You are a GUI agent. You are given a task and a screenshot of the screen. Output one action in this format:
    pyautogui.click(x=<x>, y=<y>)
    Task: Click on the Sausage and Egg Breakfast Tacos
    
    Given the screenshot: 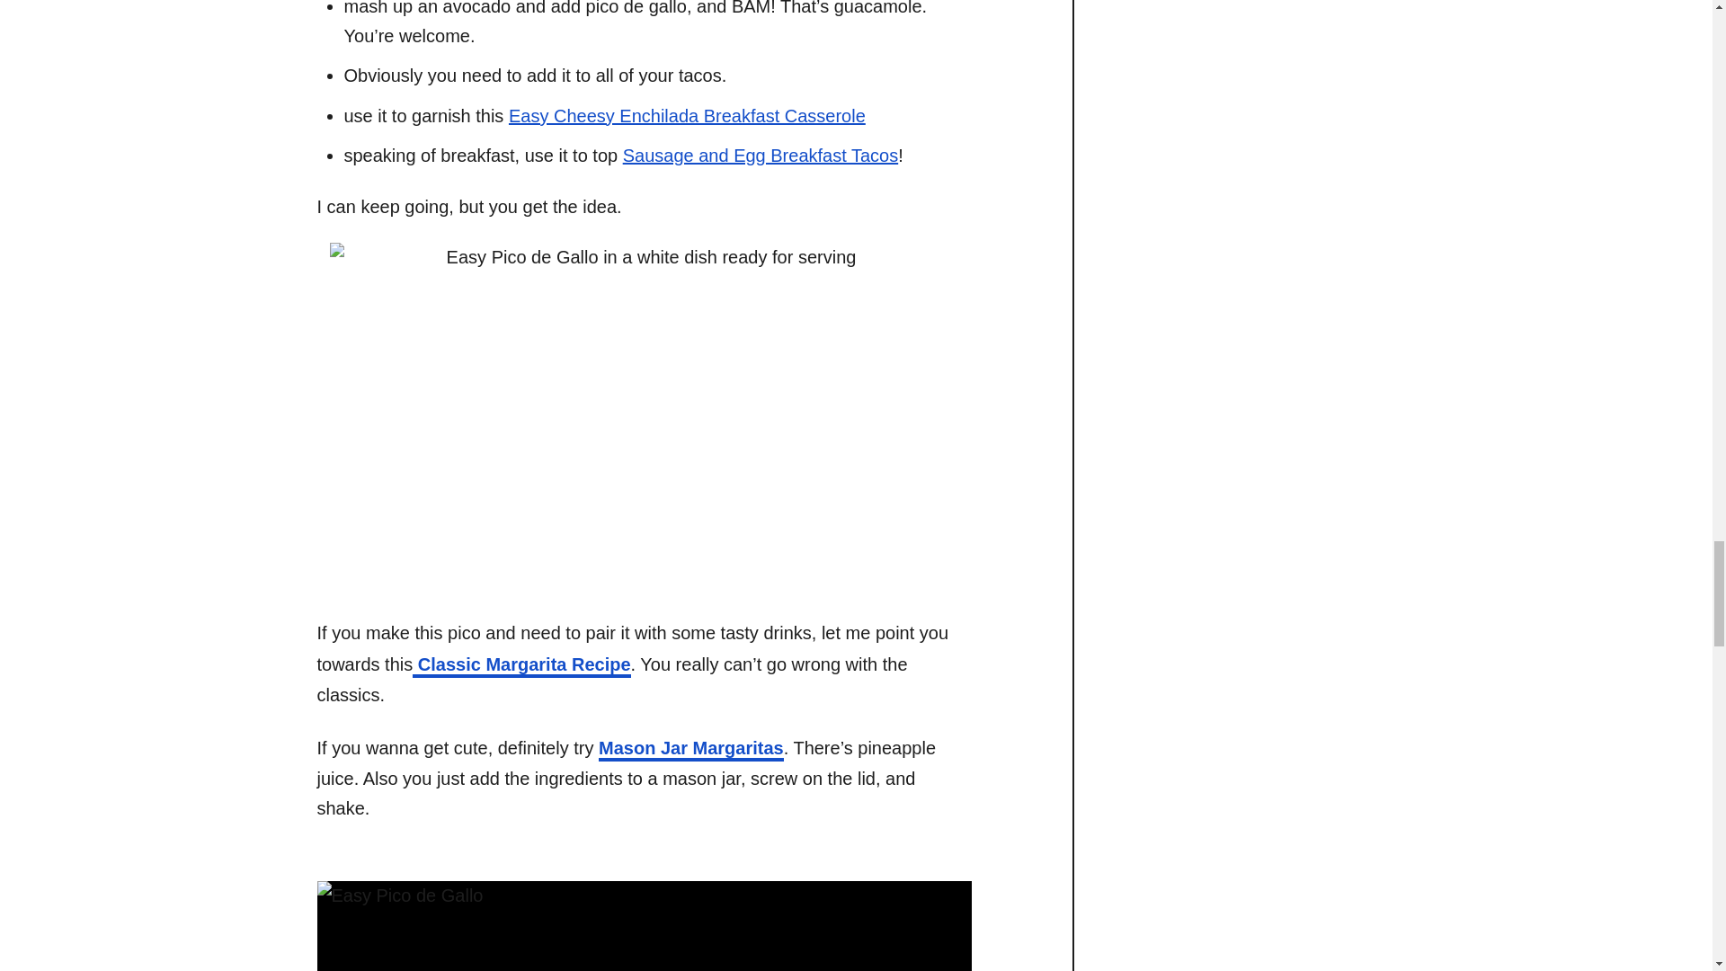 What is the action you would take?
    pyautogui.click(x=761, y=155)
    